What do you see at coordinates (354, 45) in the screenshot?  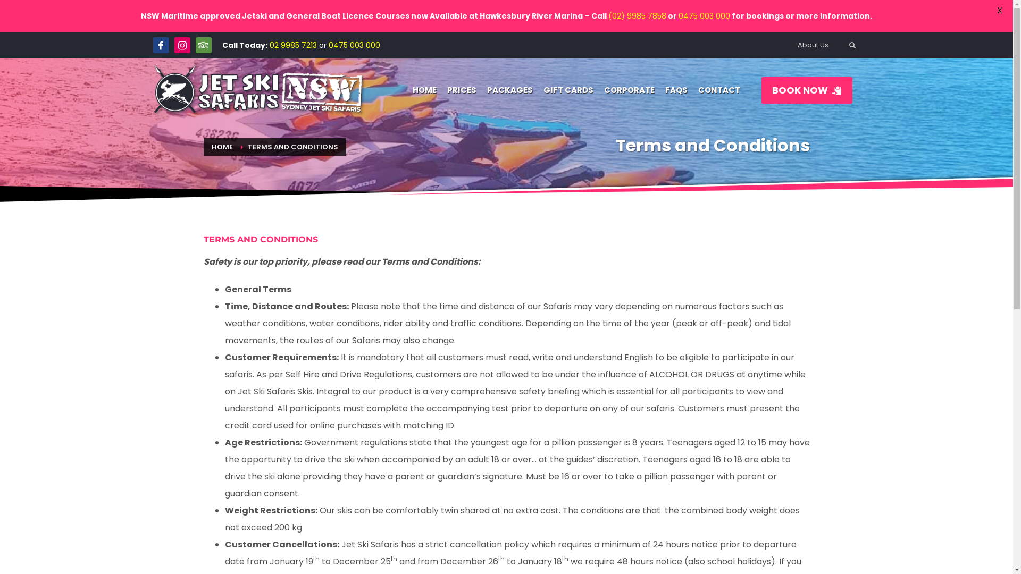 I see `0475 003 000` at bounding box center [354, 45].